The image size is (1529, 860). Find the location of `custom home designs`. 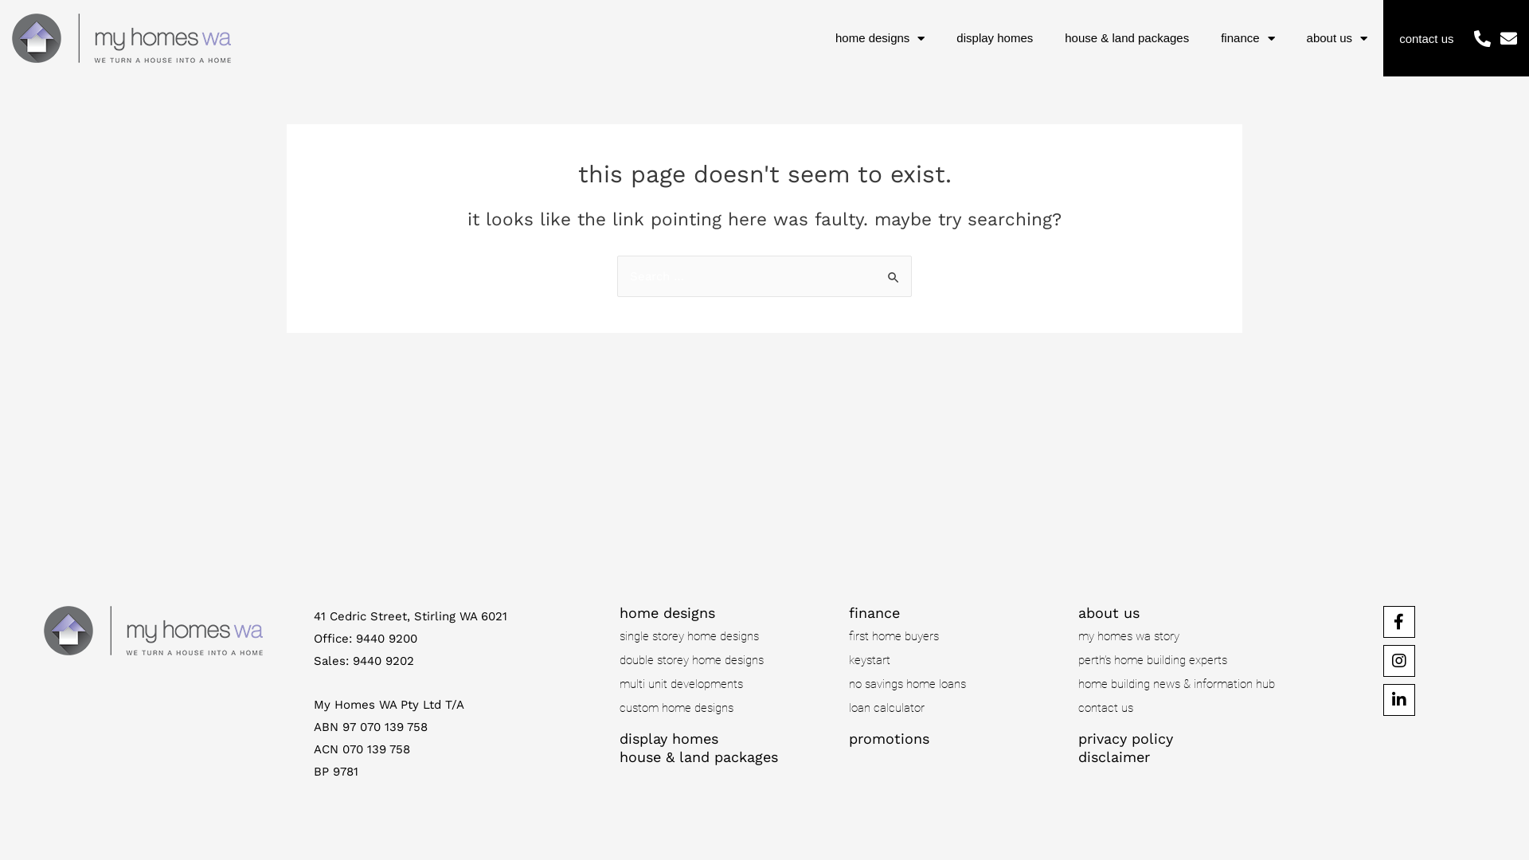

custom home designs is located at coordinates (726, 708).